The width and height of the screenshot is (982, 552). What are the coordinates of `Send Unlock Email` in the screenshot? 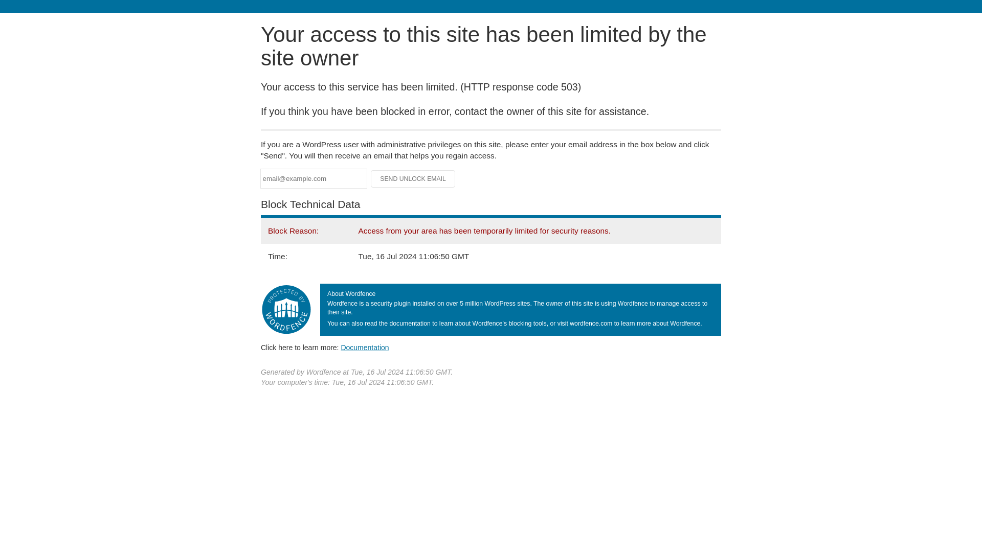 It's located at (413, 179).